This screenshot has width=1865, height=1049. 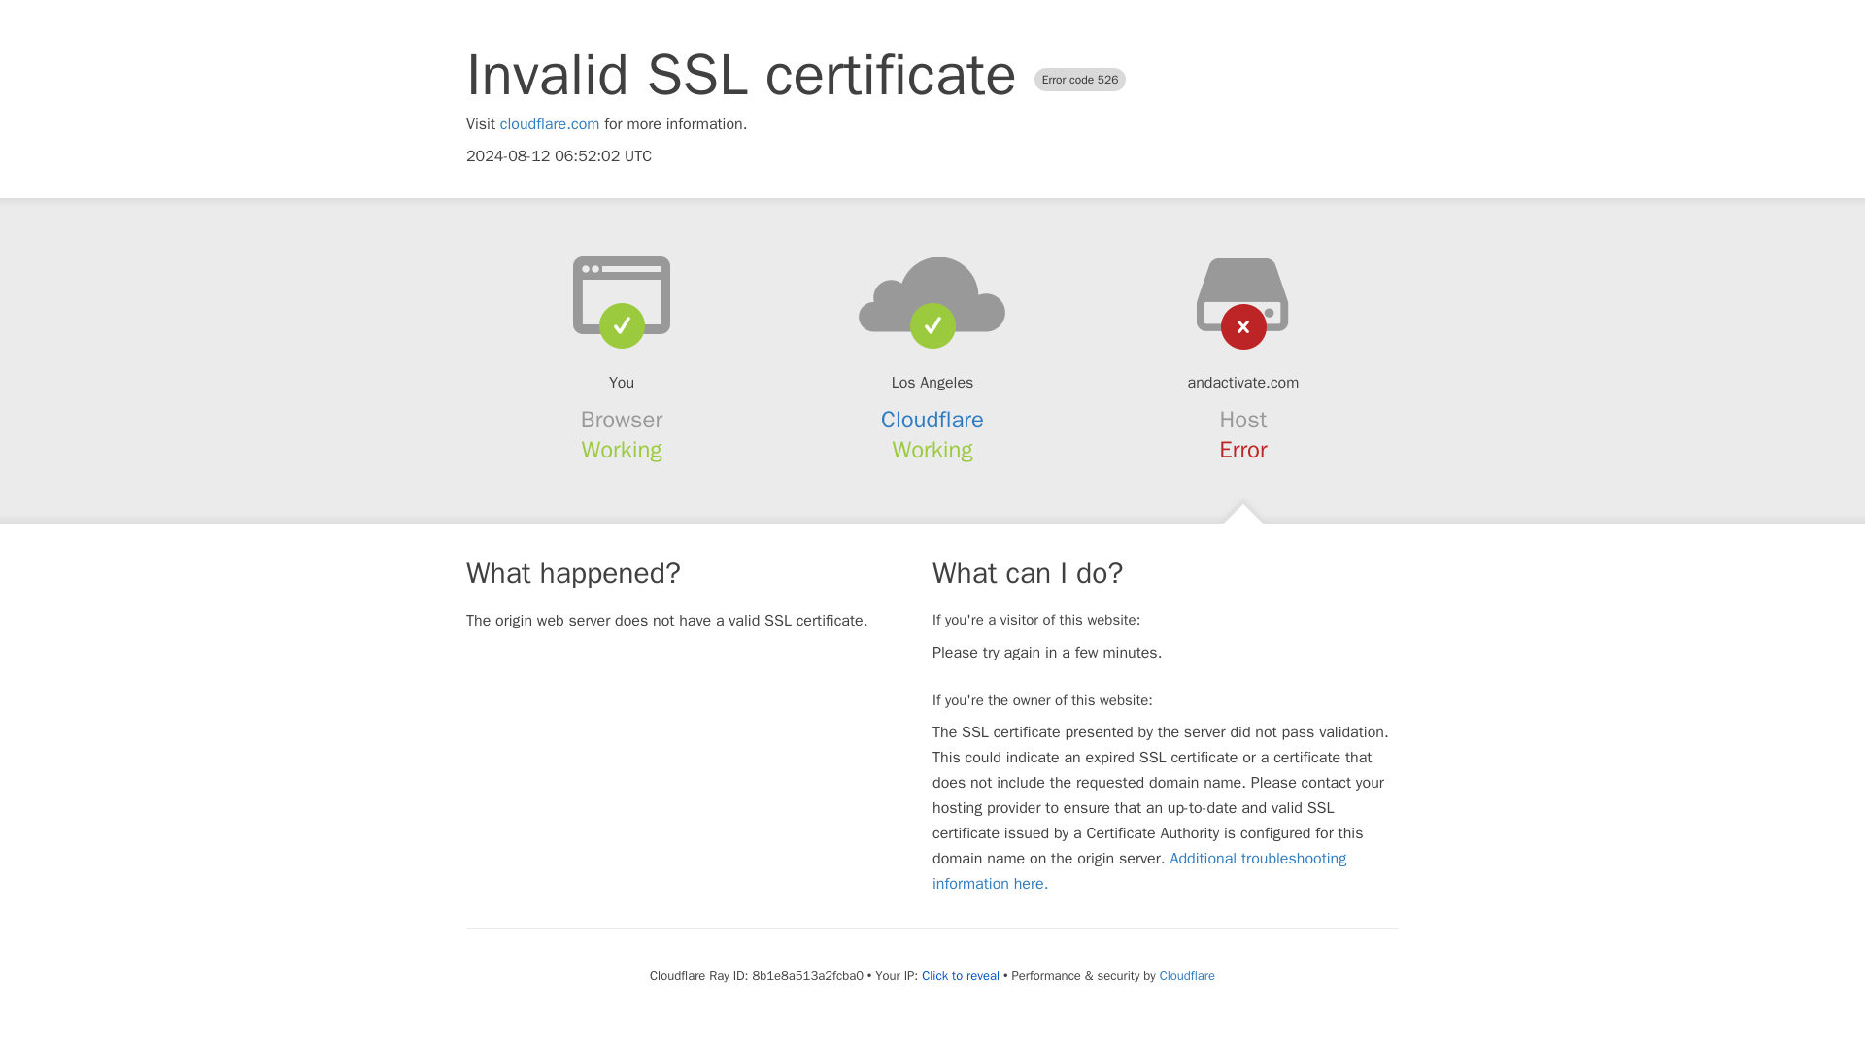 What do you see at coordinates (932, 420) in the screenshot?
I see `Cloudflare` at bounding box center [932, 420].